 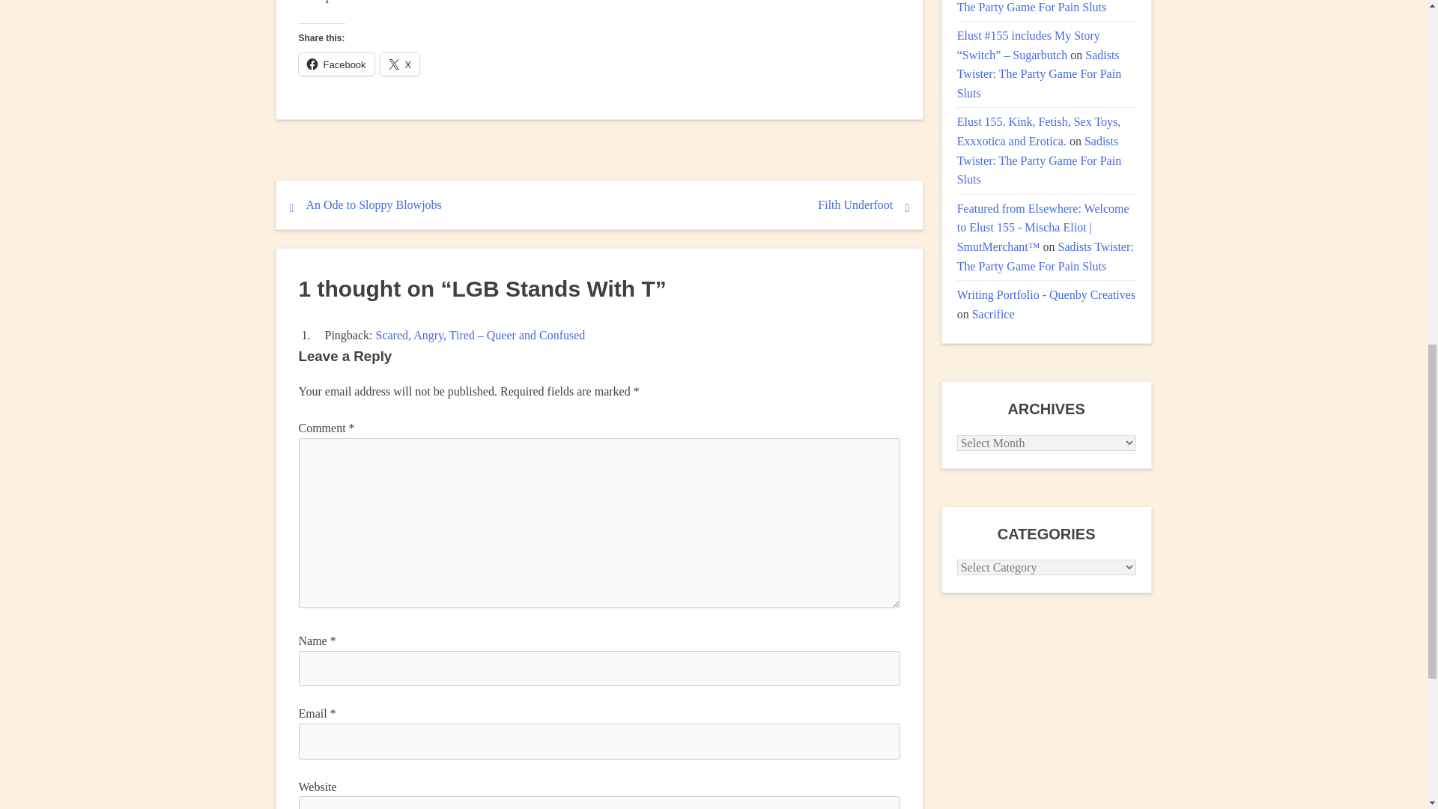 I want to click on Facebook, so click(x=336, y=64).